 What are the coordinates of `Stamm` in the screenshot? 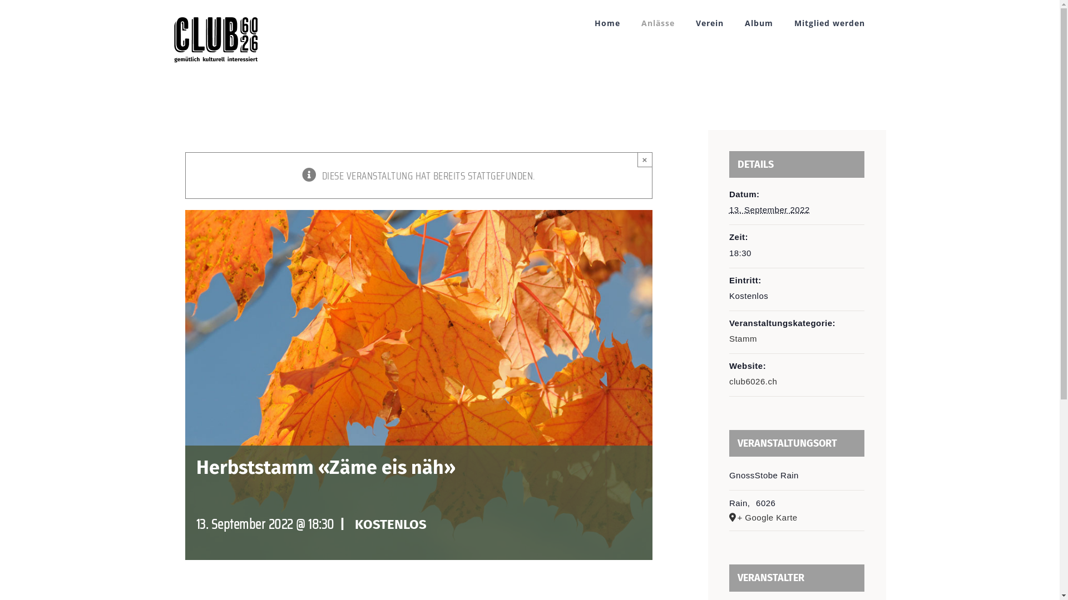 It's located at (743, 339).